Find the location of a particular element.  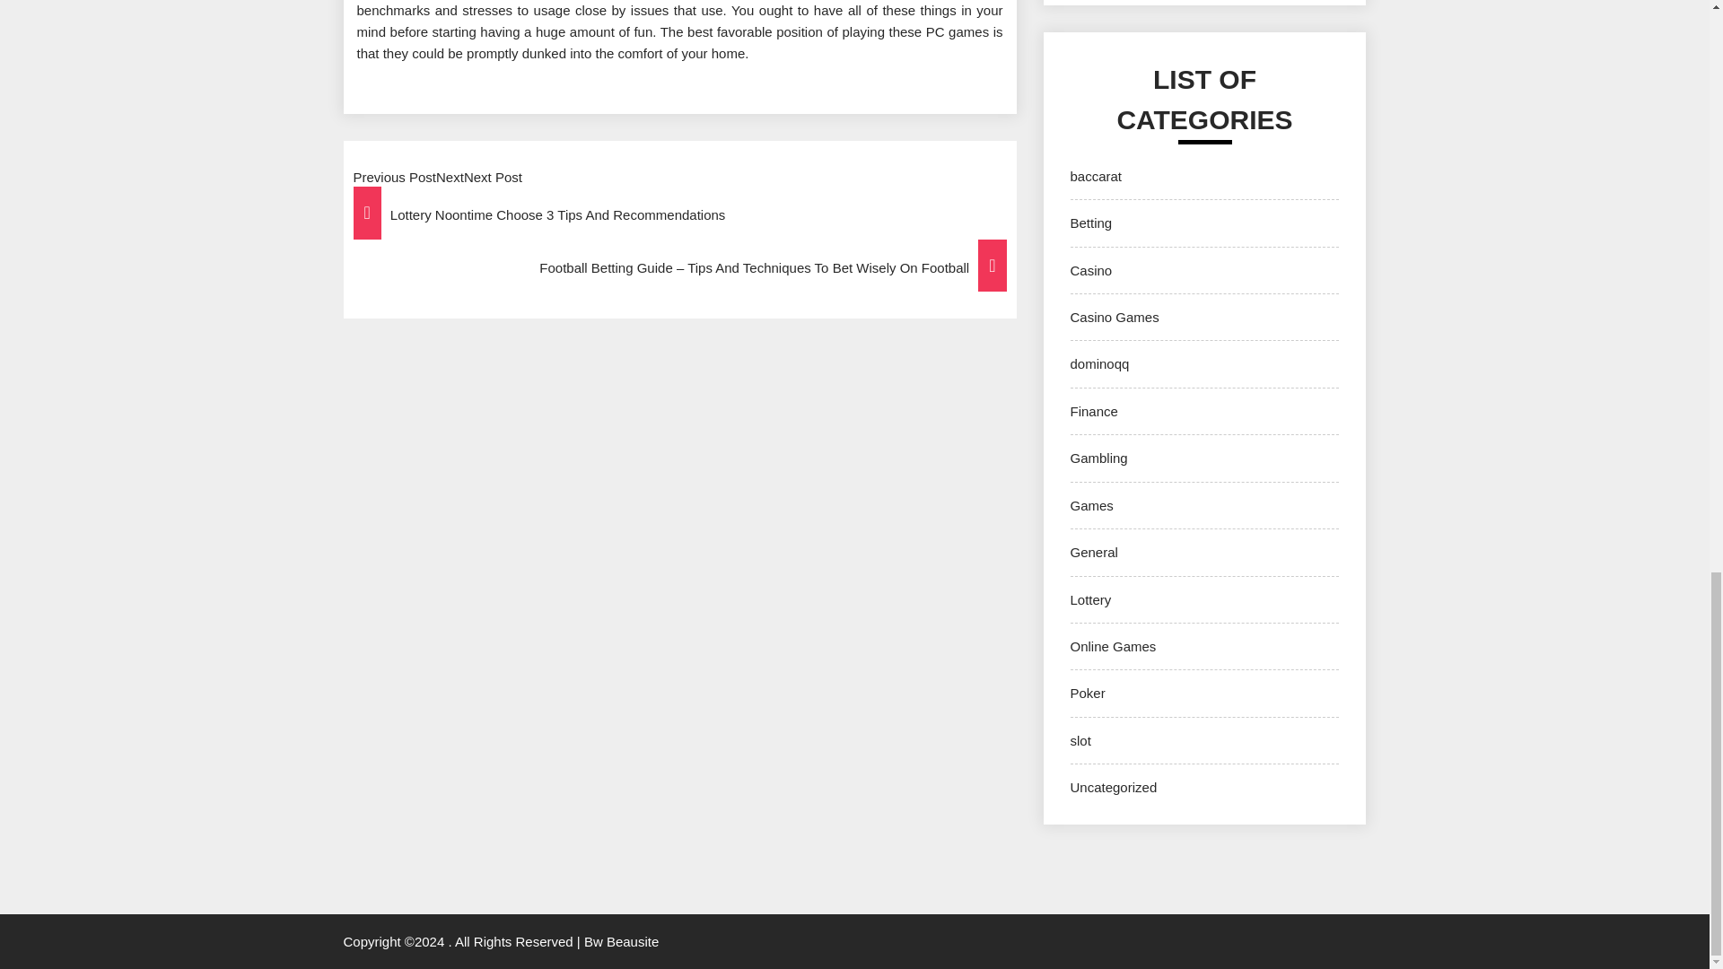

Lottery is located at coordinates (1090, 599).